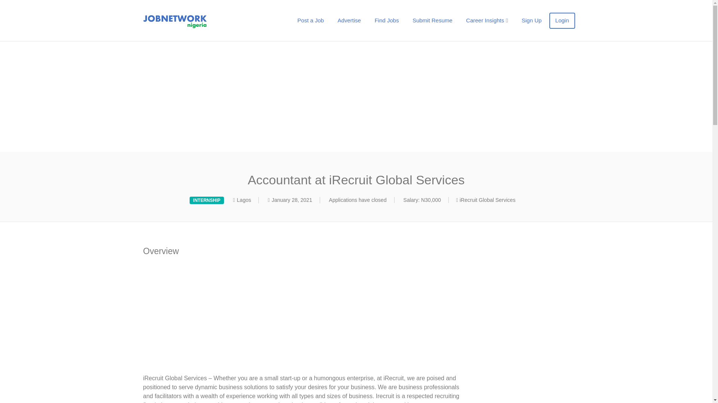 The image size is (718, 403). What do you see at coordinates (487, 20) in the screenshot?
I see `Career Insights` at bounding box center [487, 20].